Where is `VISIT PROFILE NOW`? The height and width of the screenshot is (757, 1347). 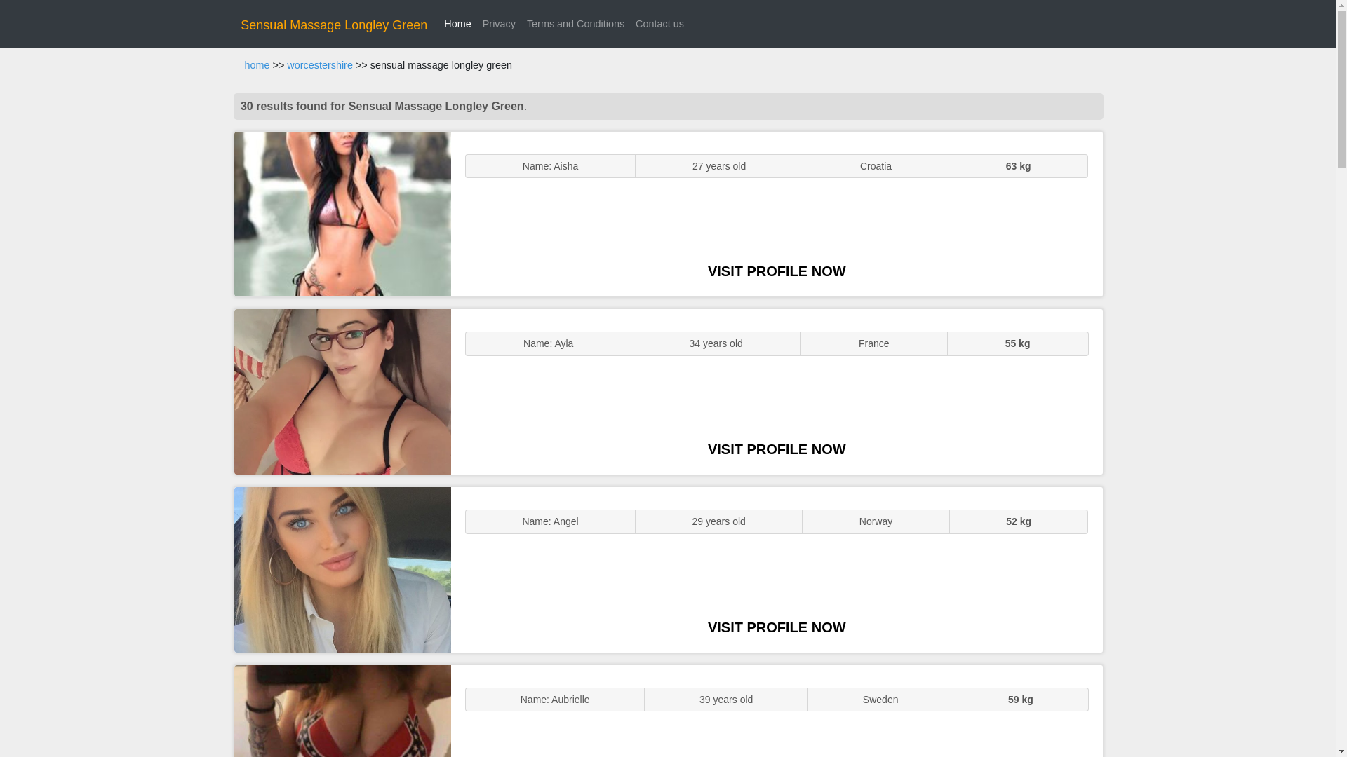 VISIT PROFILE NOW is located at coordinates (777, 449).